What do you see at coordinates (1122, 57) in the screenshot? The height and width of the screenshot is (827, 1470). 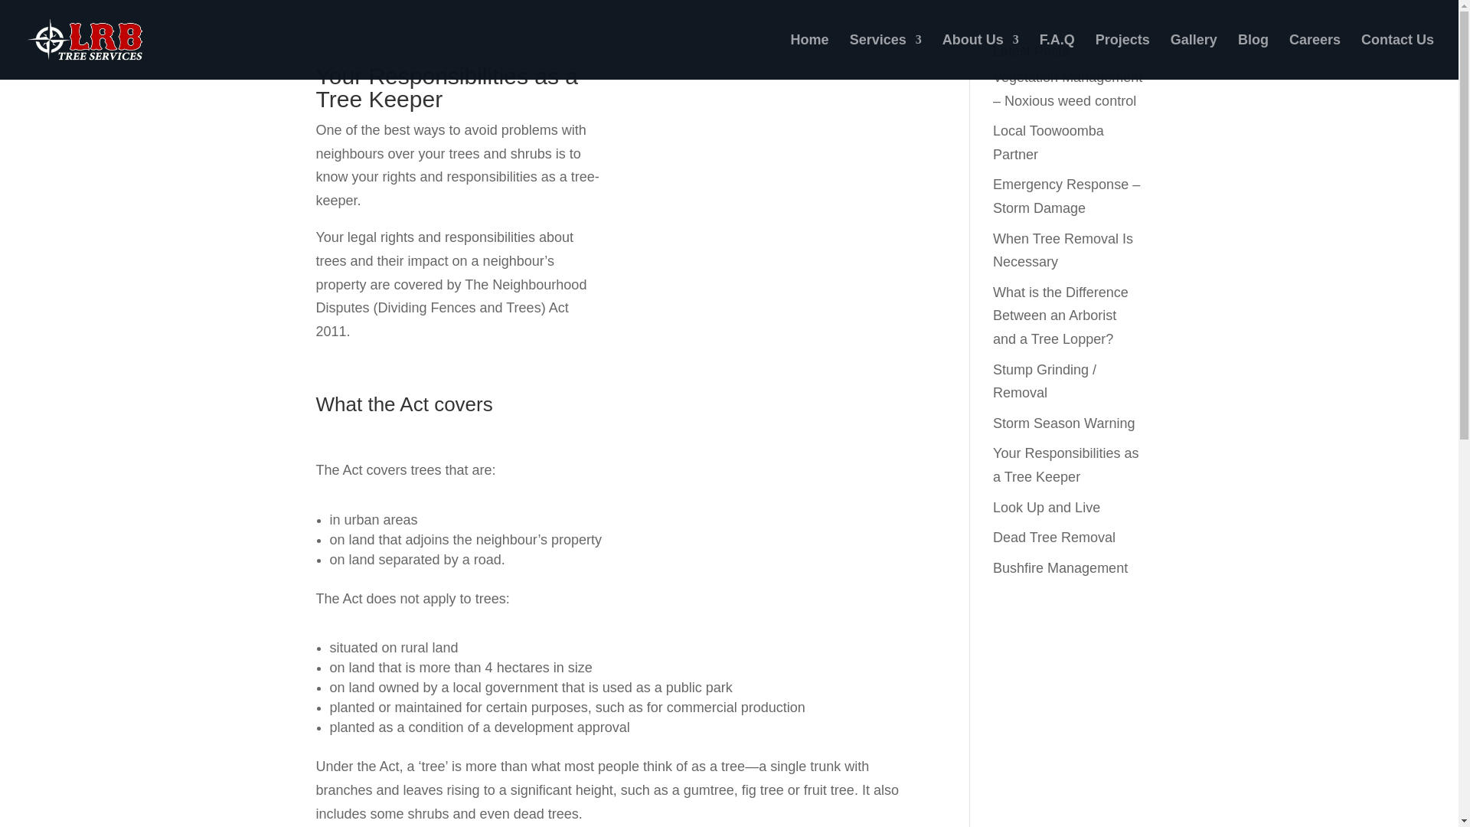 I see `Projects` at bounding box center [1122, 57].